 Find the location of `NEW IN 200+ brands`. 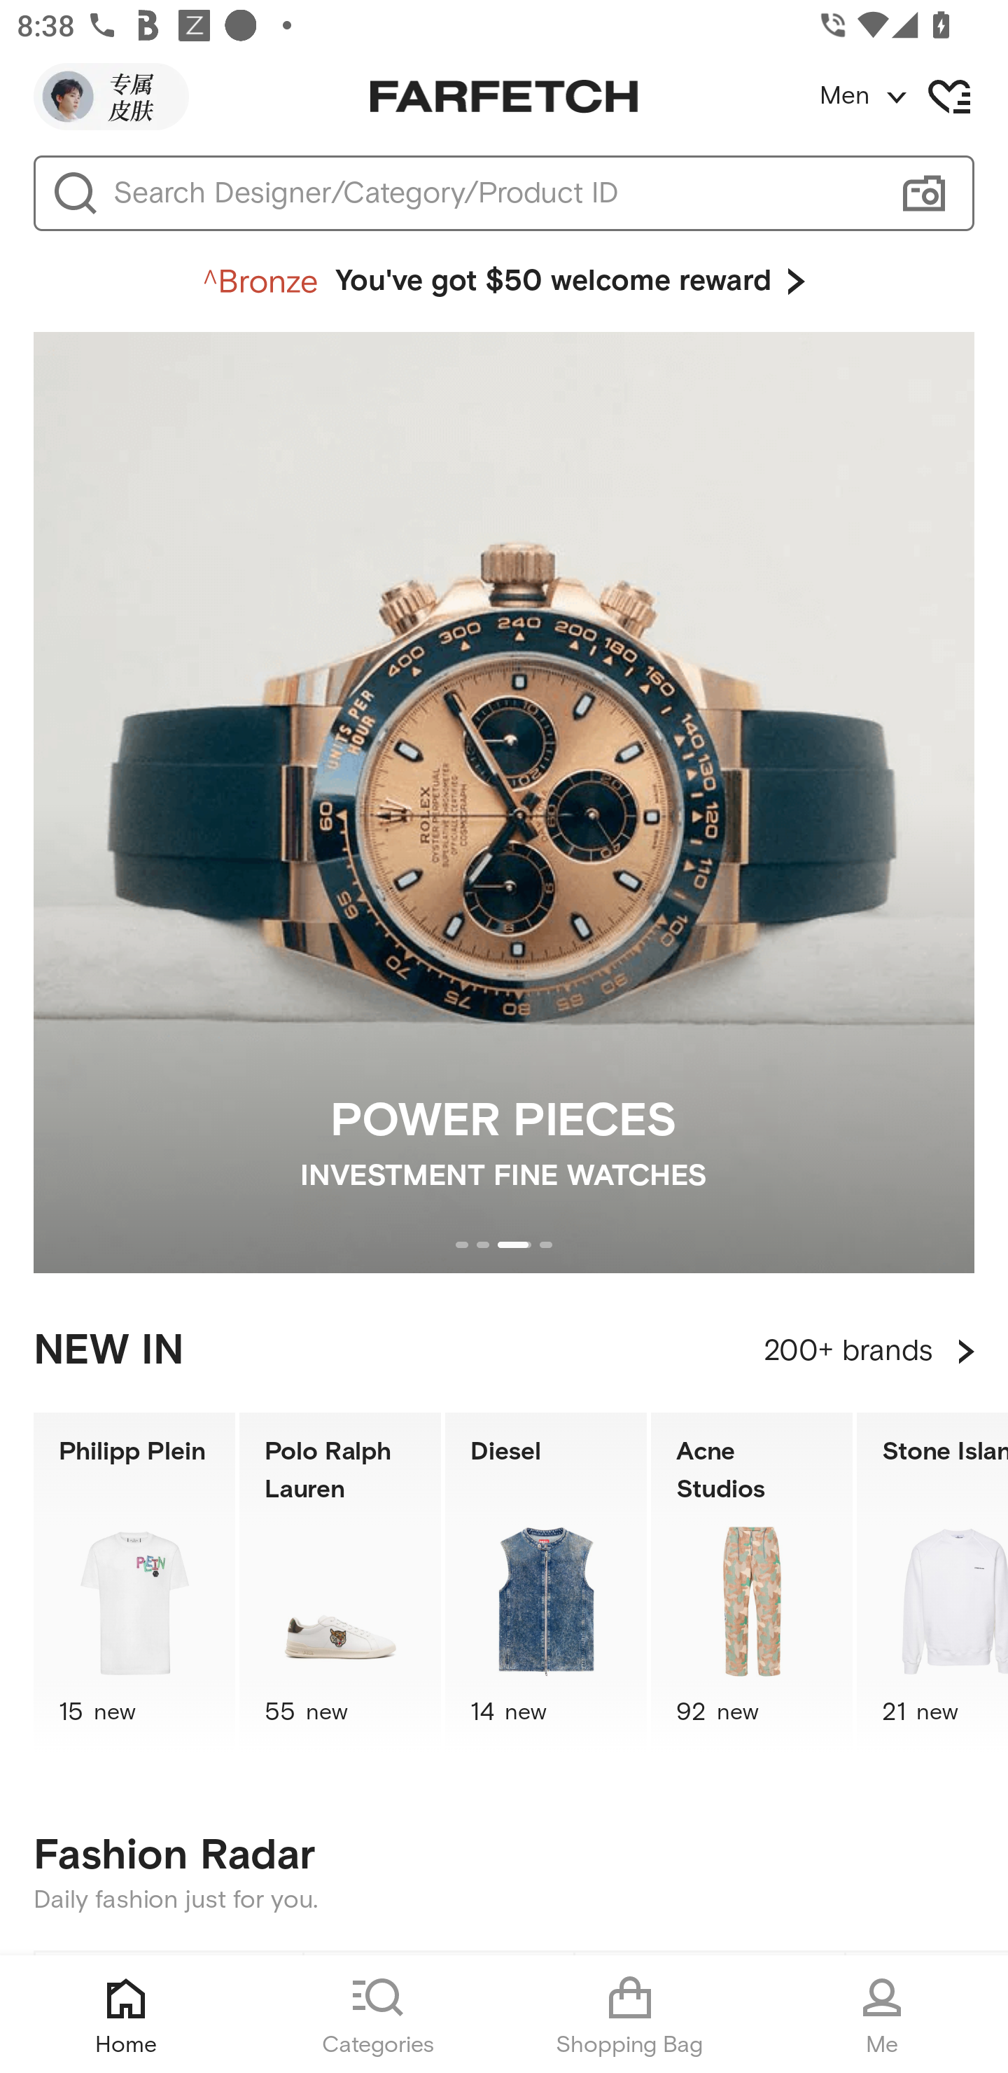

NEW IN 200+ brands is located at coordinates (504, 1351).